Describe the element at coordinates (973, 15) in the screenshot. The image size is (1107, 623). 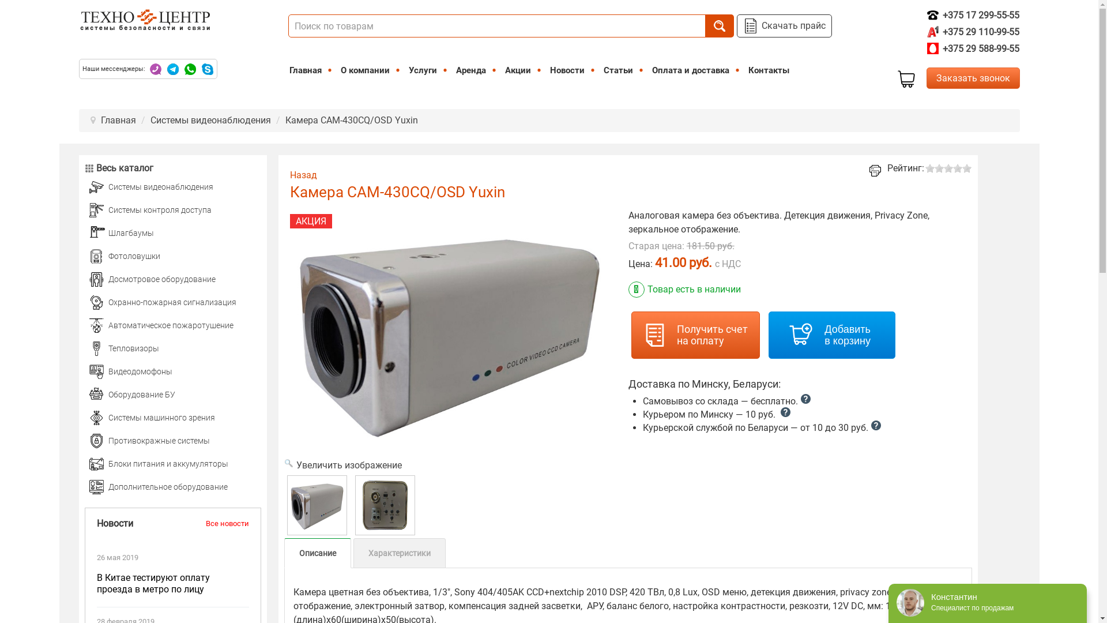
I see `+375 17 299-55-55` at that location.